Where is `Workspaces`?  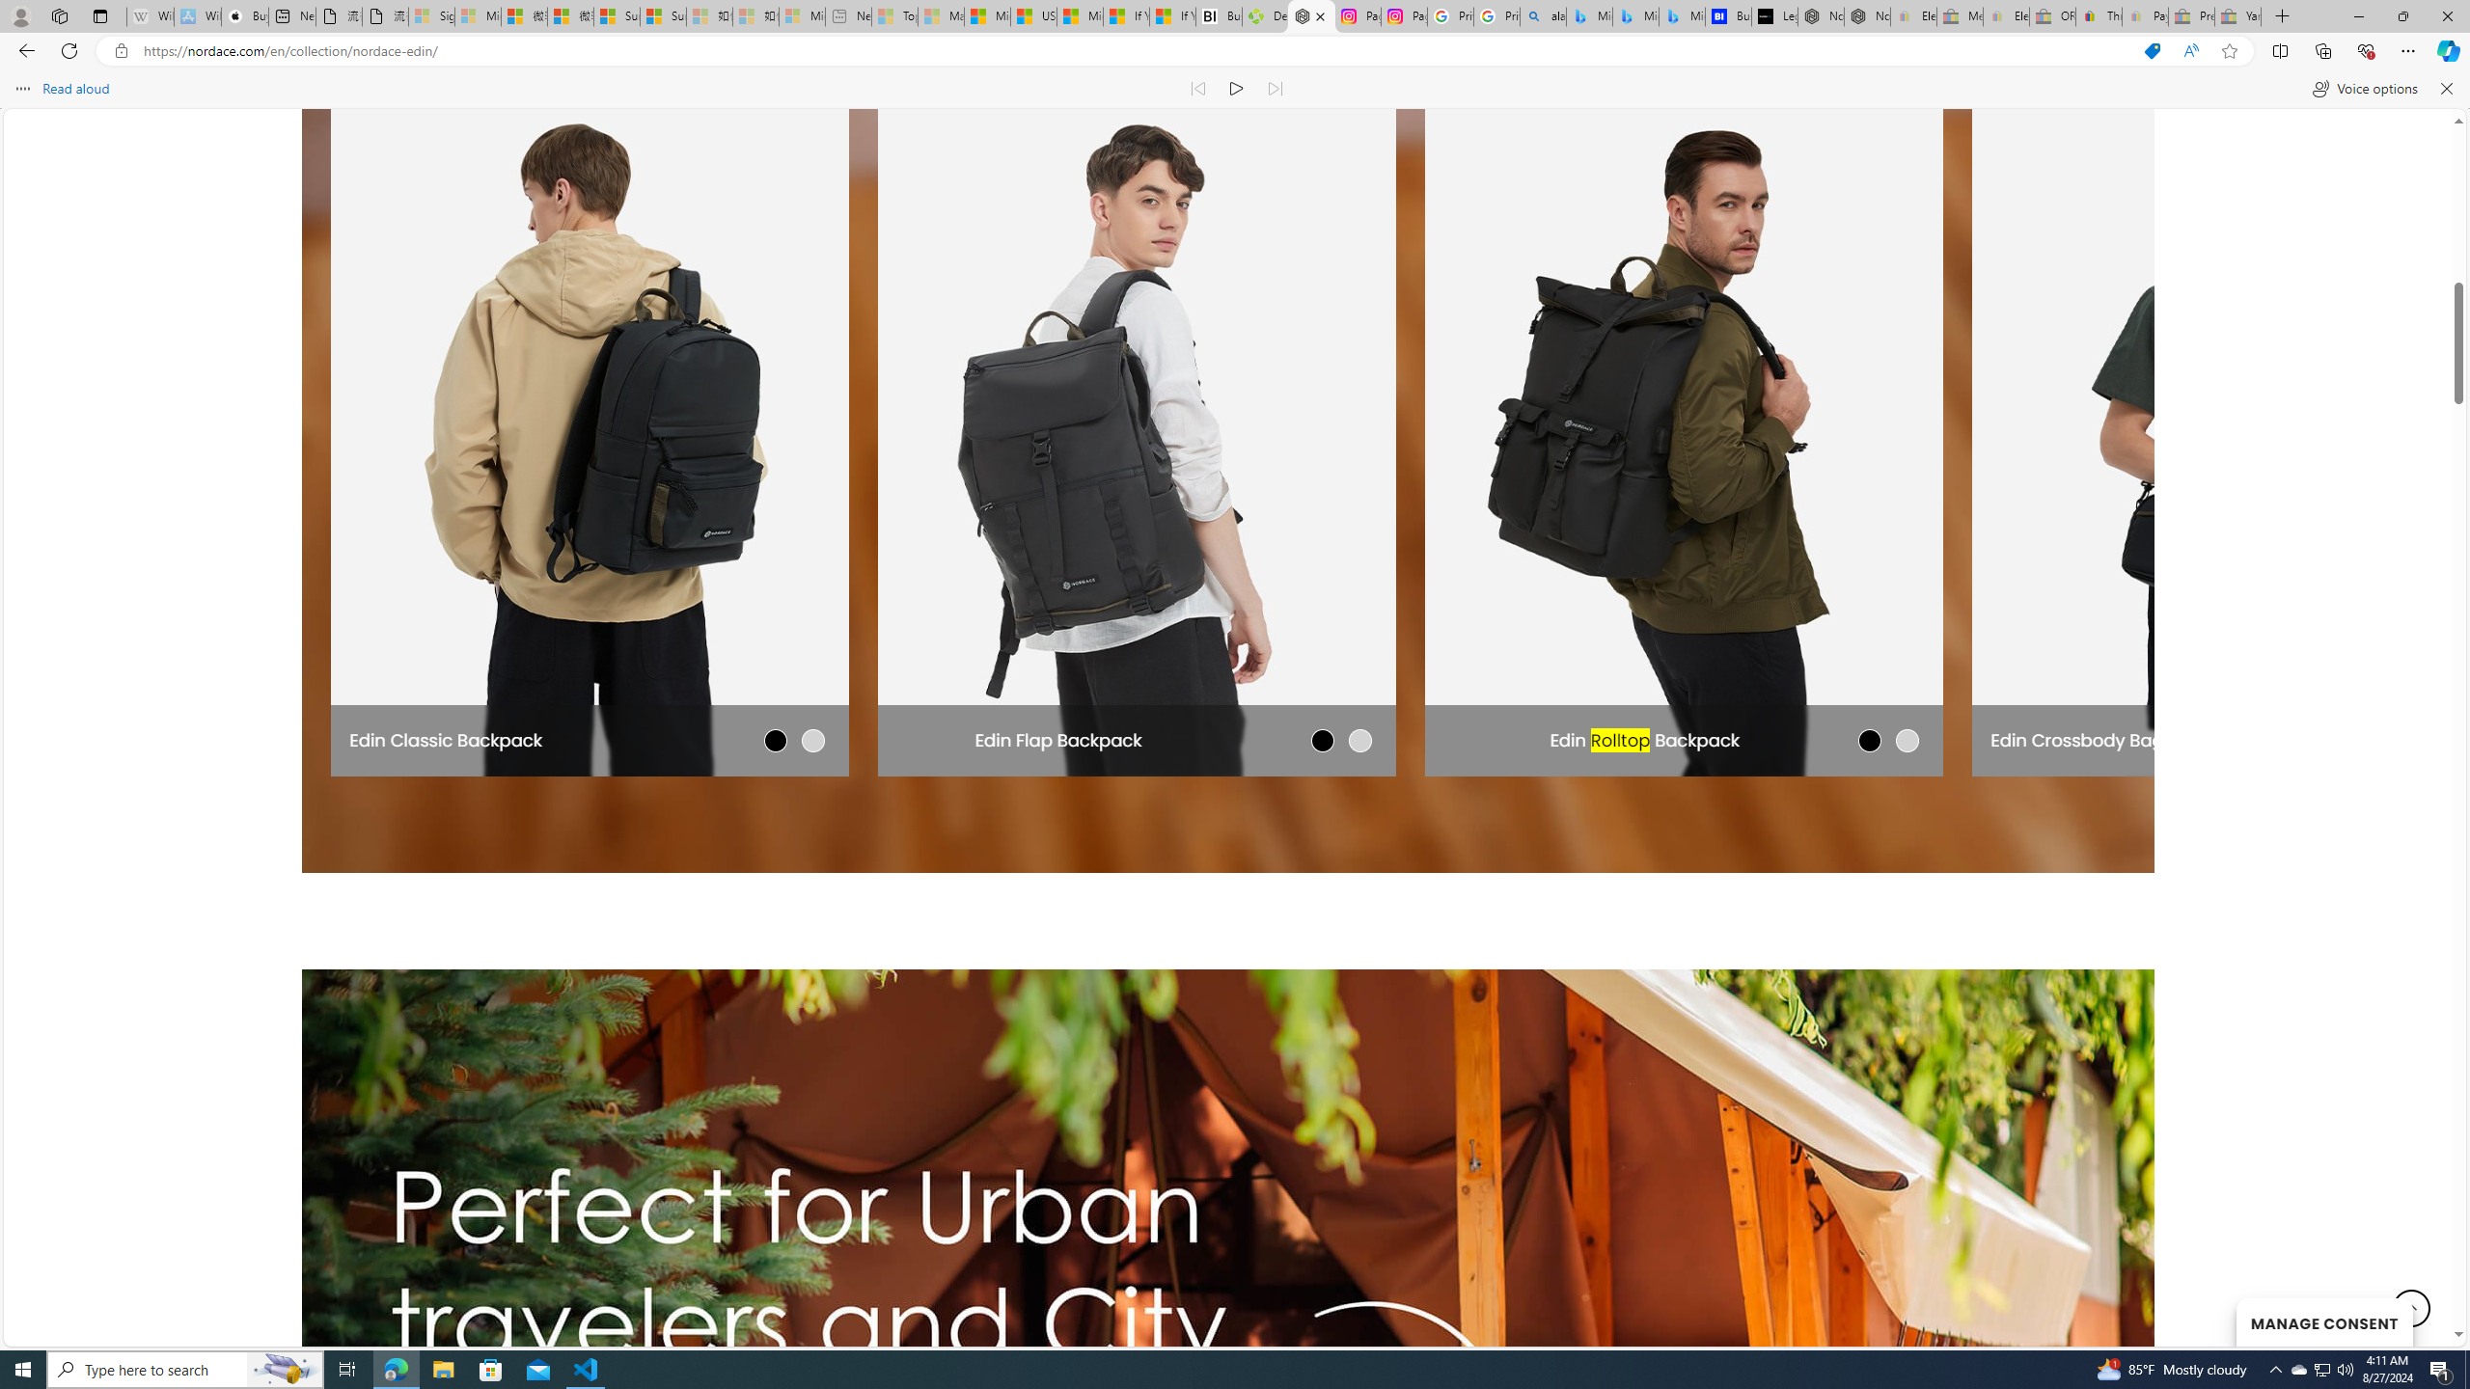
Workspaces is located at coordinates (59, 15).